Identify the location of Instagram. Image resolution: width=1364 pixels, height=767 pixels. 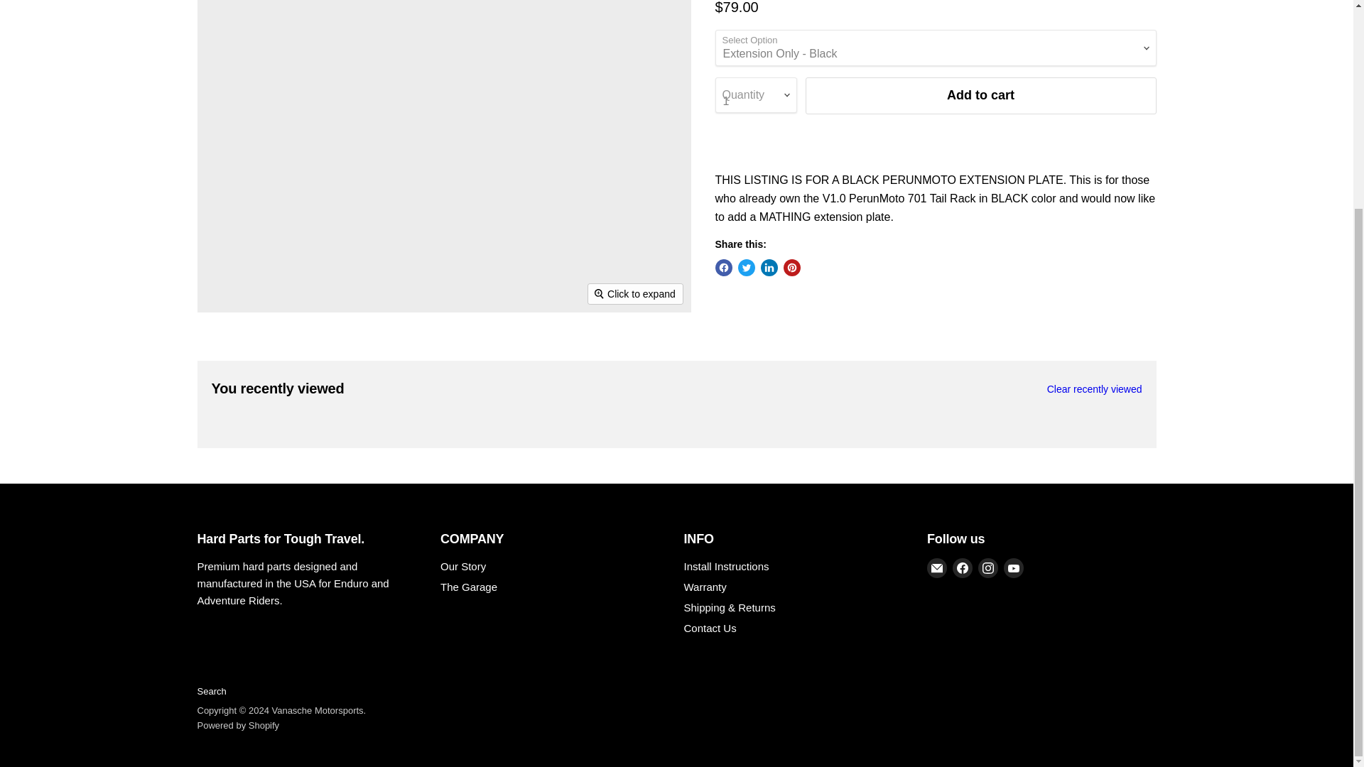
(987, 568).